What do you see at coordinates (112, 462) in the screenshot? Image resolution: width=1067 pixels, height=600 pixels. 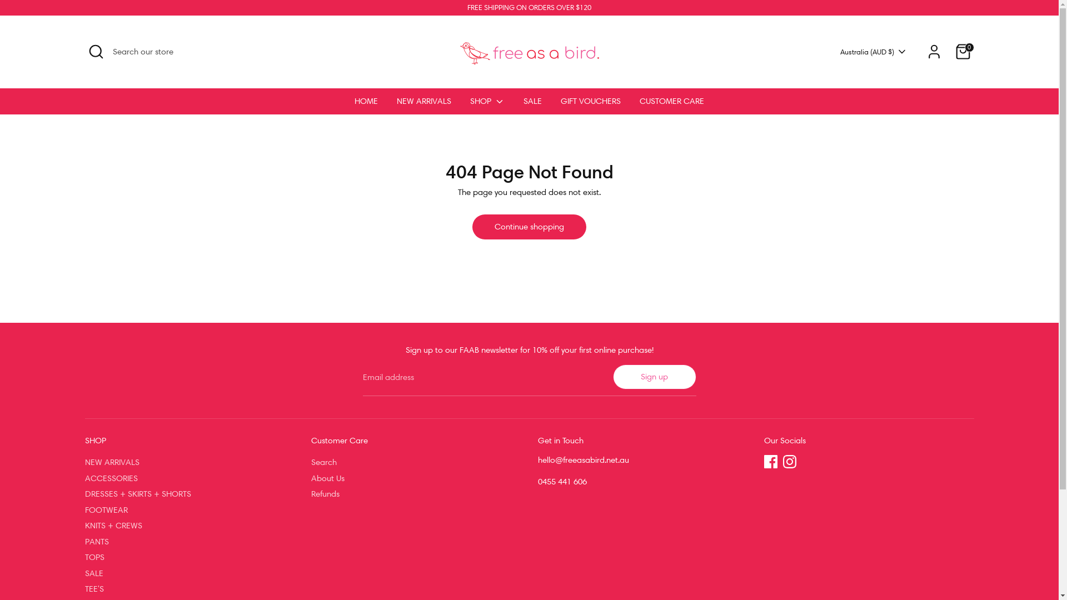 I see `NEW ARRIVALS` at bounding box center [112, 462].